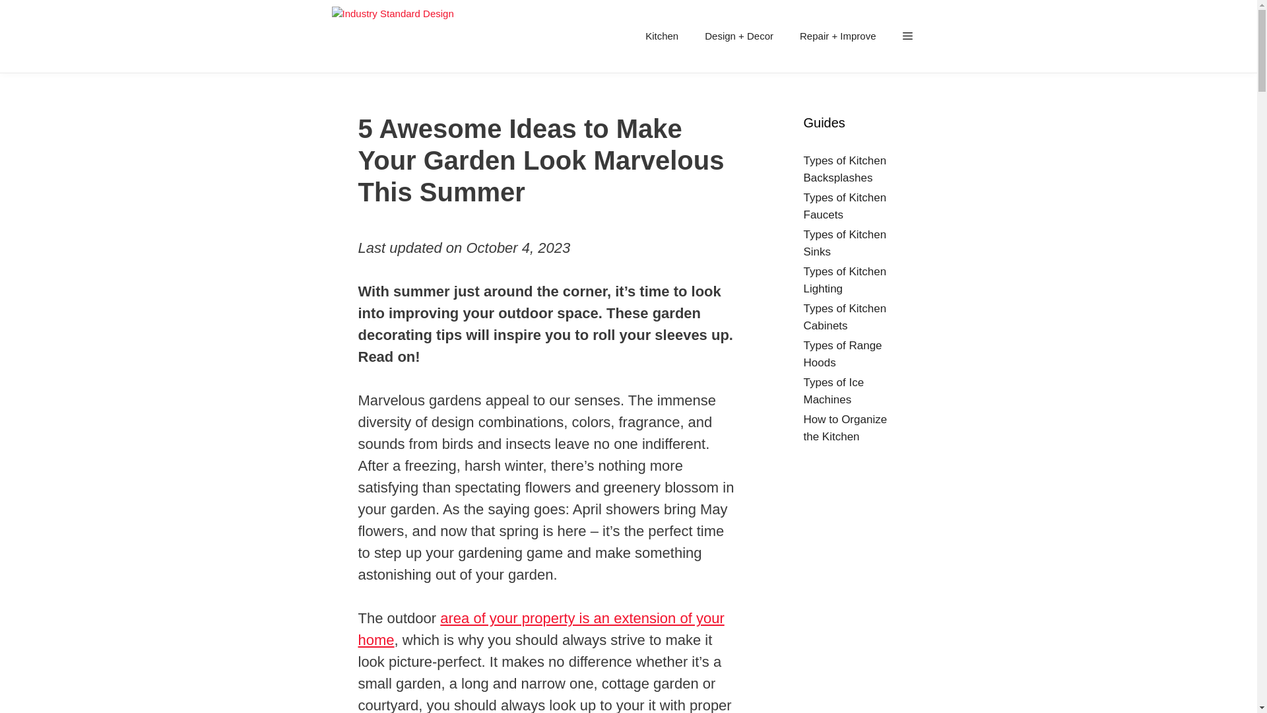  What do you see at coordinates (845, 169) in the screenshot?
I see `Types of Kitchen Backsplashes` at bounding box center [845, 169].